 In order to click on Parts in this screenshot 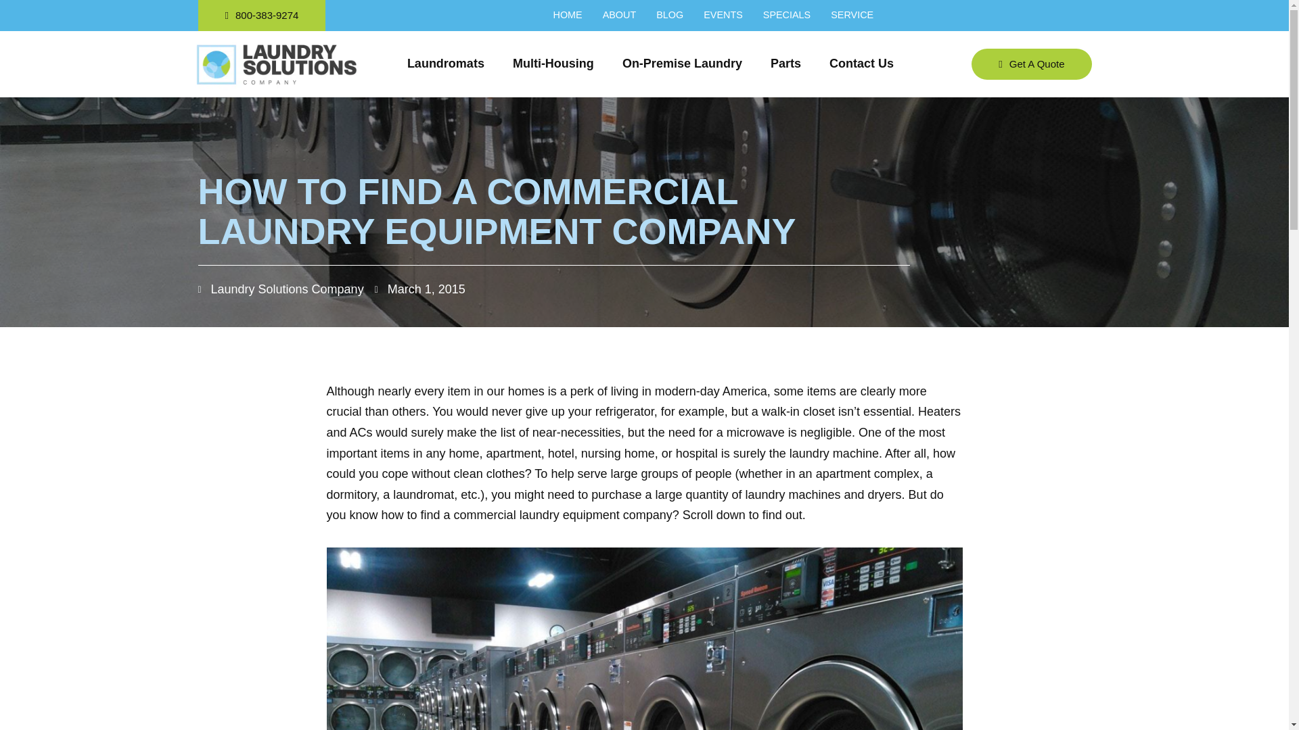, I will do `click(785, 64)`.